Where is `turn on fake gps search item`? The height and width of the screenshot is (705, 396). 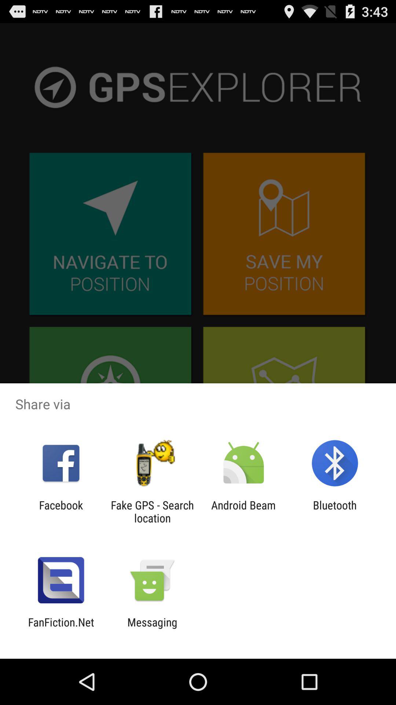 turn on fake gps search item is located at coordinates (152, 511).